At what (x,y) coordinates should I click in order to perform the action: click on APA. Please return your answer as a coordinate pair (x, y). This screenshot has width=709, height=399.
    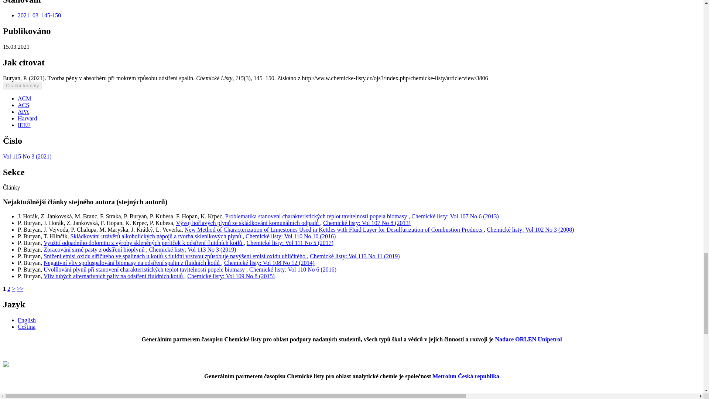
    Looking at the image, I should click on (23, 112).